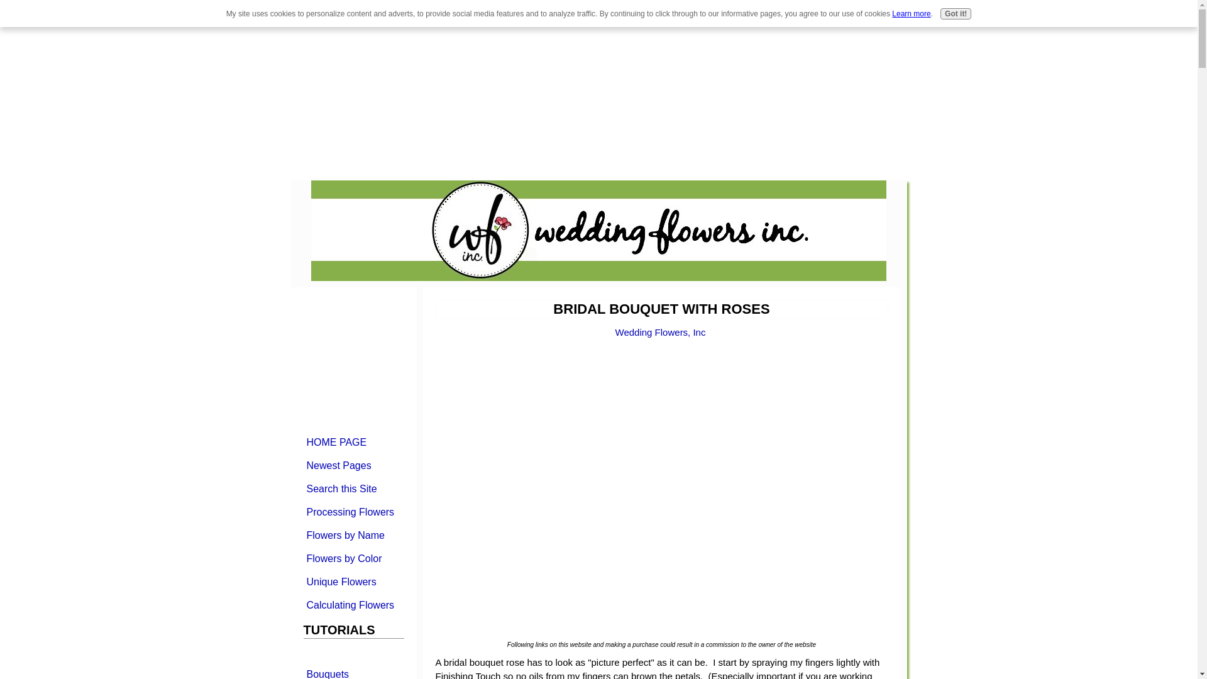 Image resolution: width=1207 pixels, height=679 pixels. What do you see at coordinates (353, 441) in the screenshot?
I see `HOME PAGE` at bounding box center [353, 441].